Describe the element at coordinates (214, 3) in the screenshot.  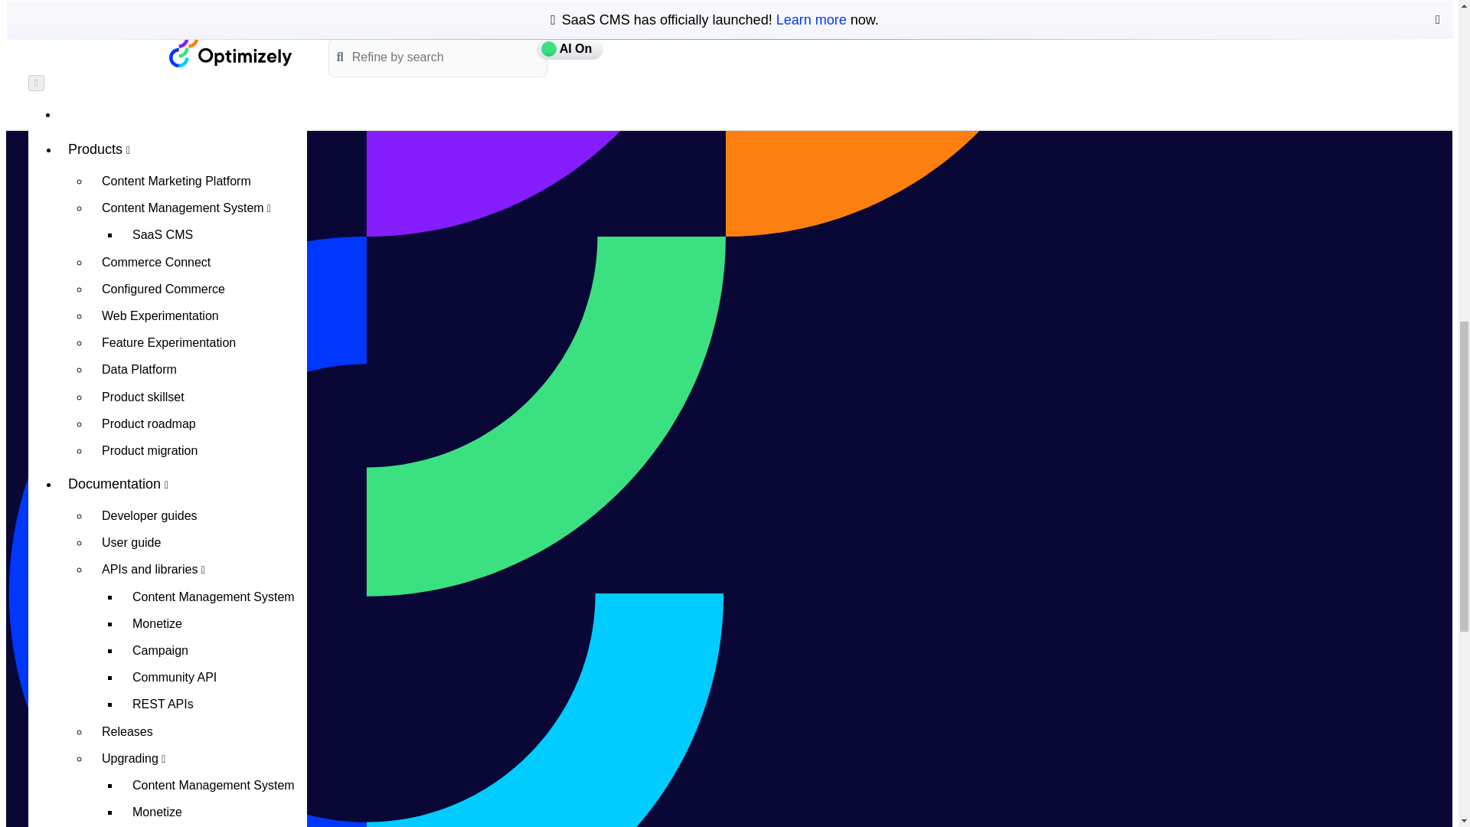
I see `Monetize` at that location.